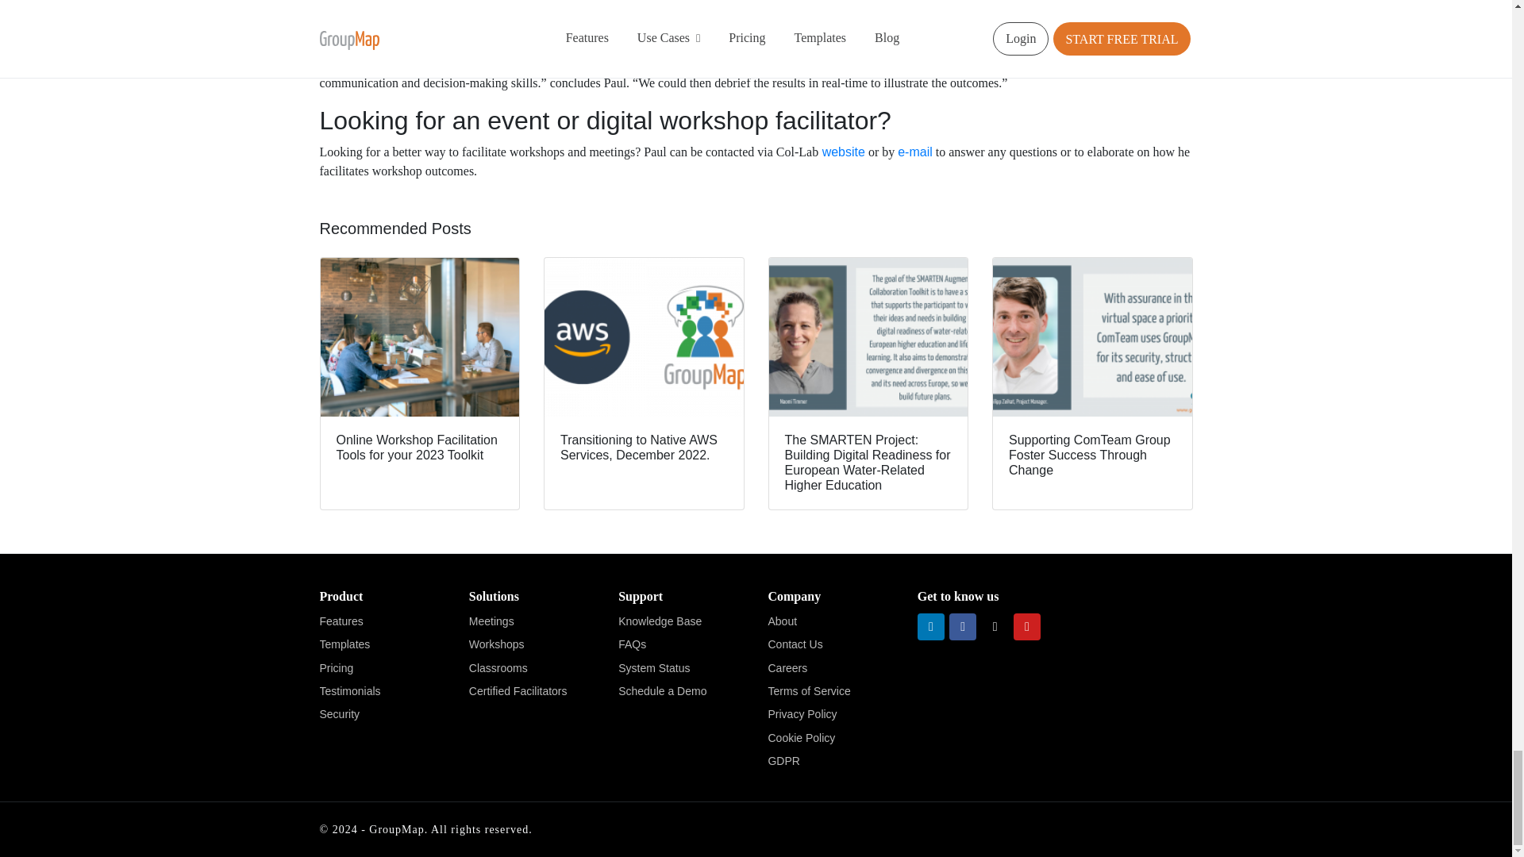 Image resolution: width=1524 pixels, height=857 pixels. Describe the element at coordinates (381, 668) in the screenshot. I see `Pricing` at that location.